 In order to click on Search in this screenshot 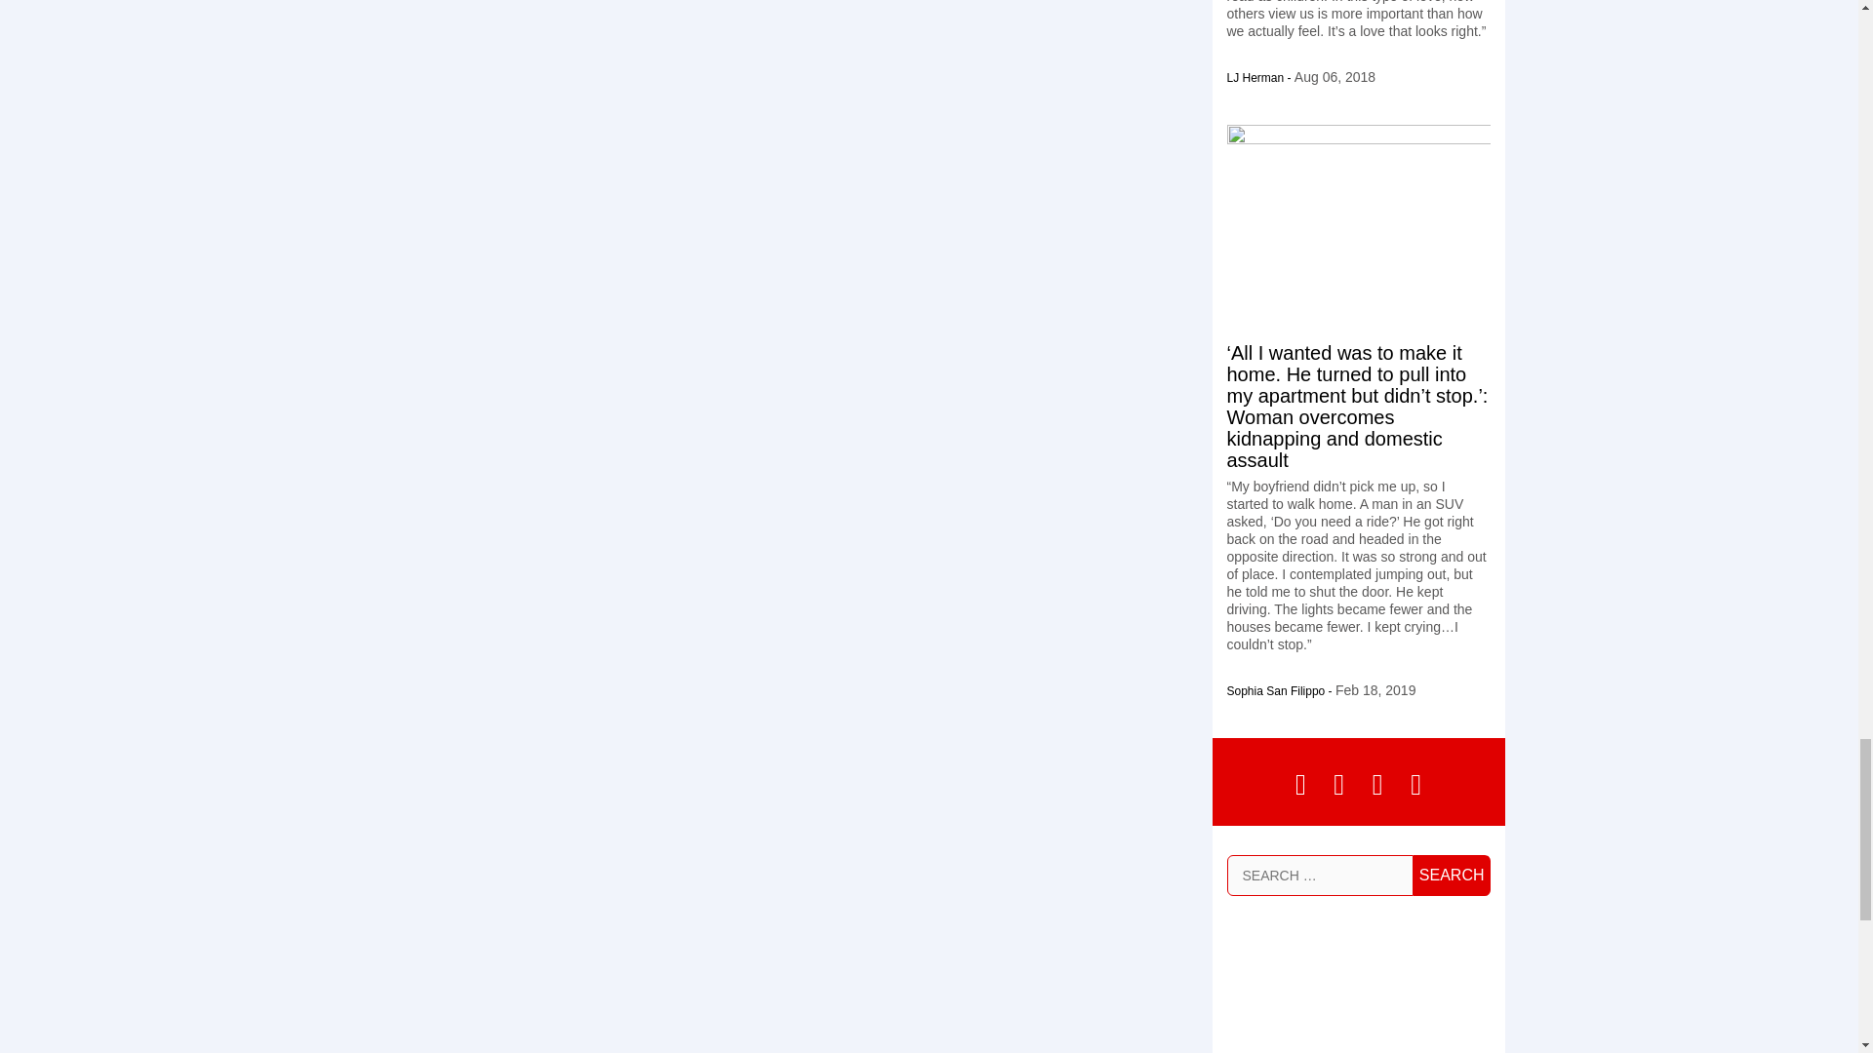, I will do `click(1452, 874)`.